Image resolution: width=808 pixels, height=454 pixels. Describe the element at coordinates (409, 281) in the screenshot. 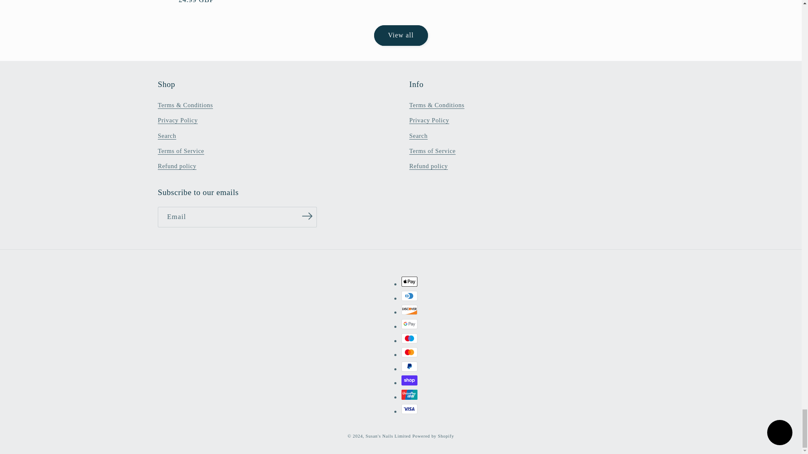

I see `Apple Pay` at that location.